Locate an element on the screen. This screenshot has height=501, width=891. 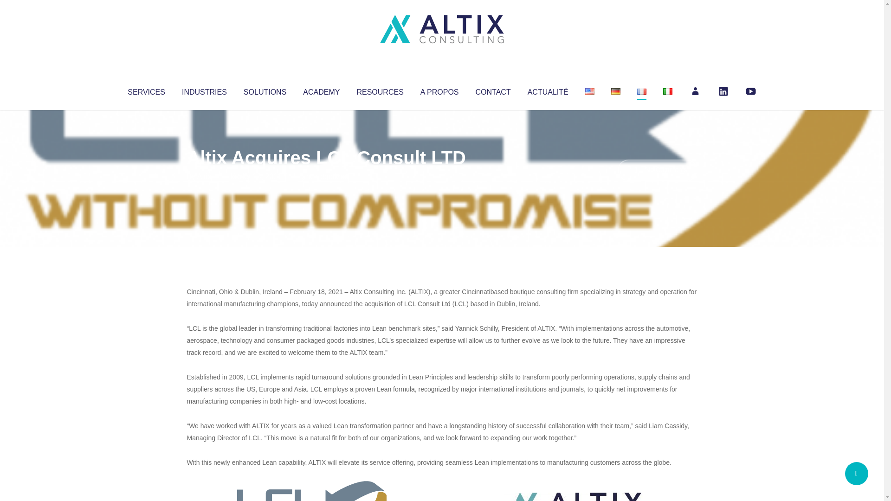
SOLUTIONS is located at coordinates (265, 90).